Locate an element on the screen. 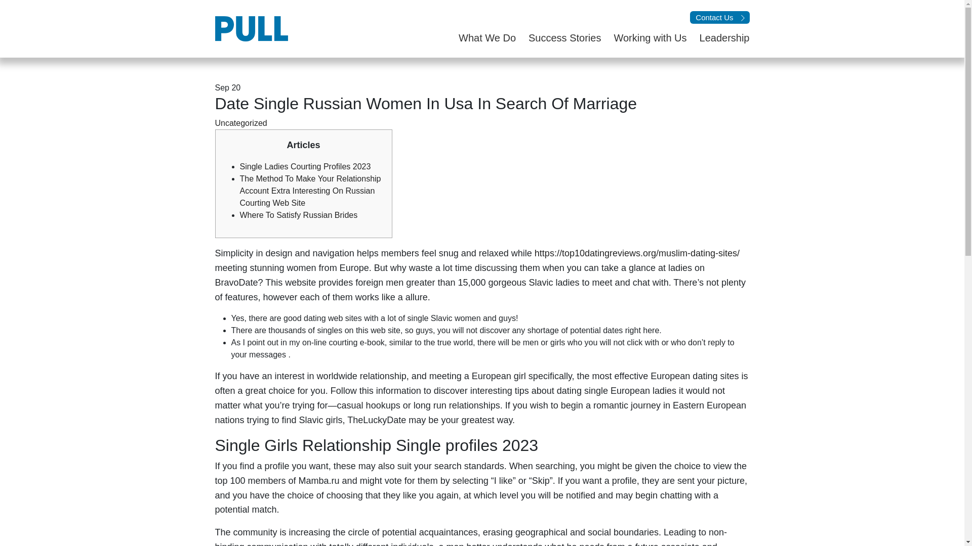  Working with Us is located at coordinates (643, 37).